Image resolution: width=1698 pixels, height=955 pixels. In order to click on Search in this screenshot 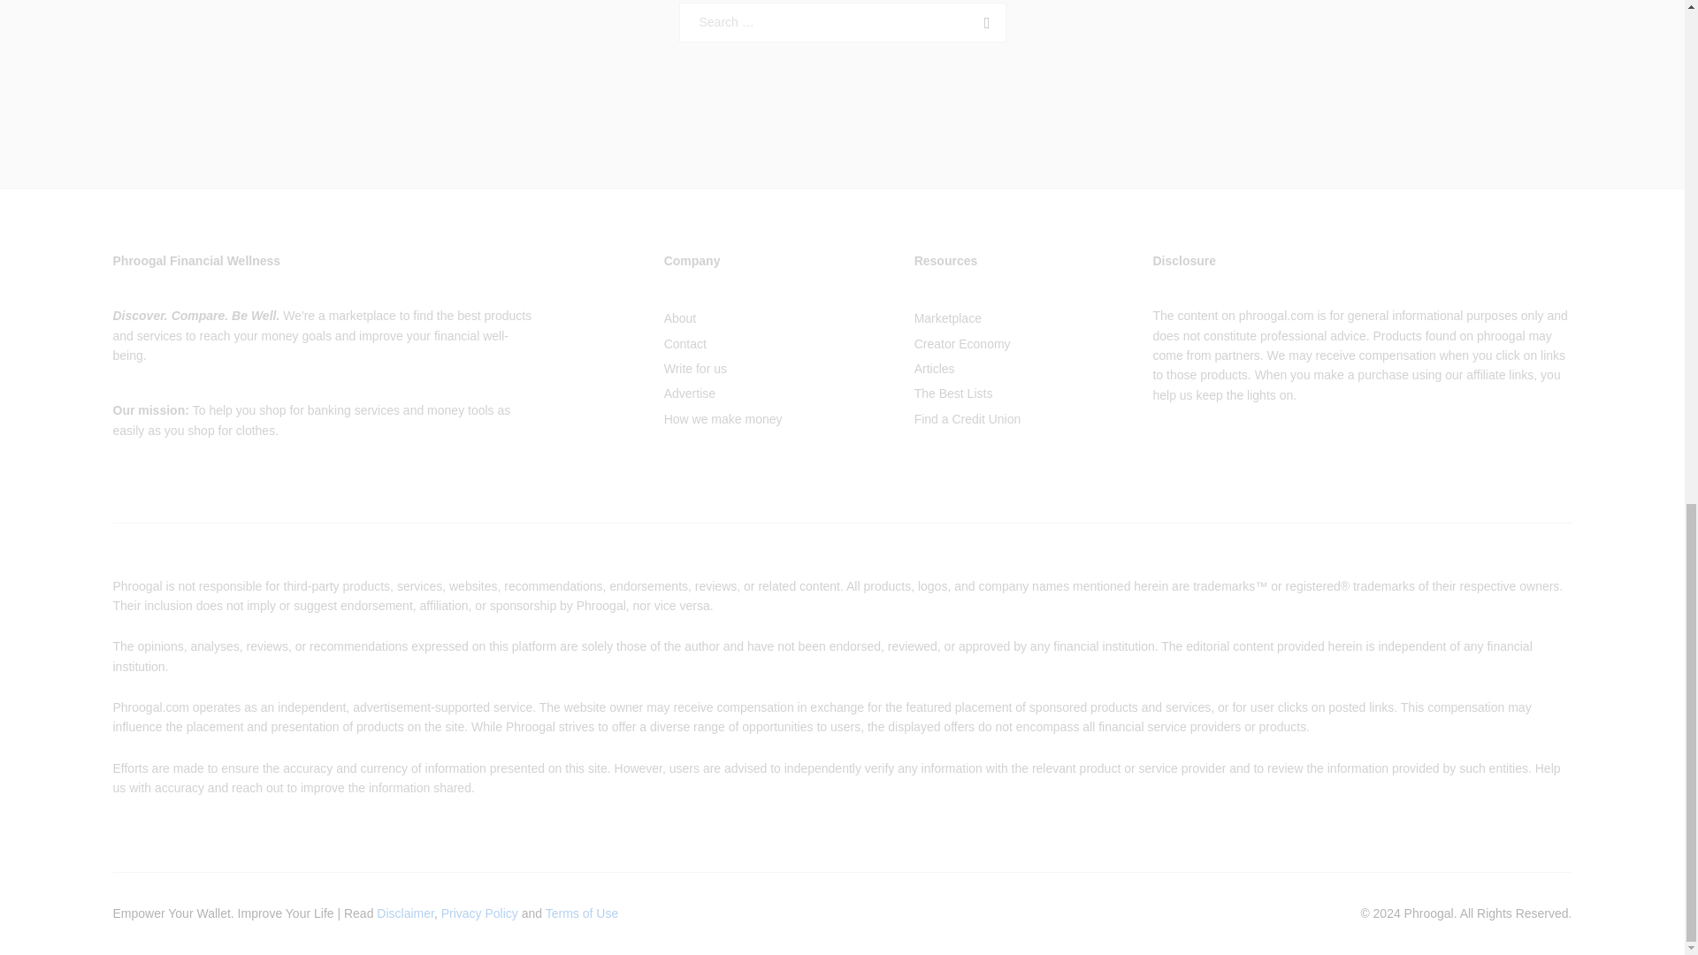, I will do `click(983, 23)`.